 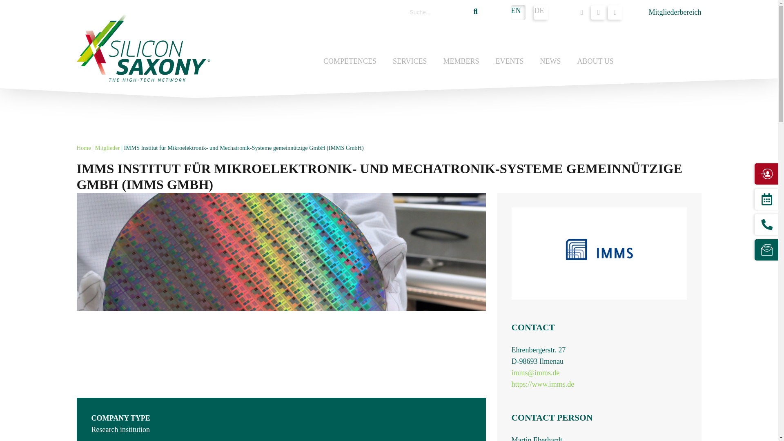 I want to click on NEWS, so click(x=550, y=61).